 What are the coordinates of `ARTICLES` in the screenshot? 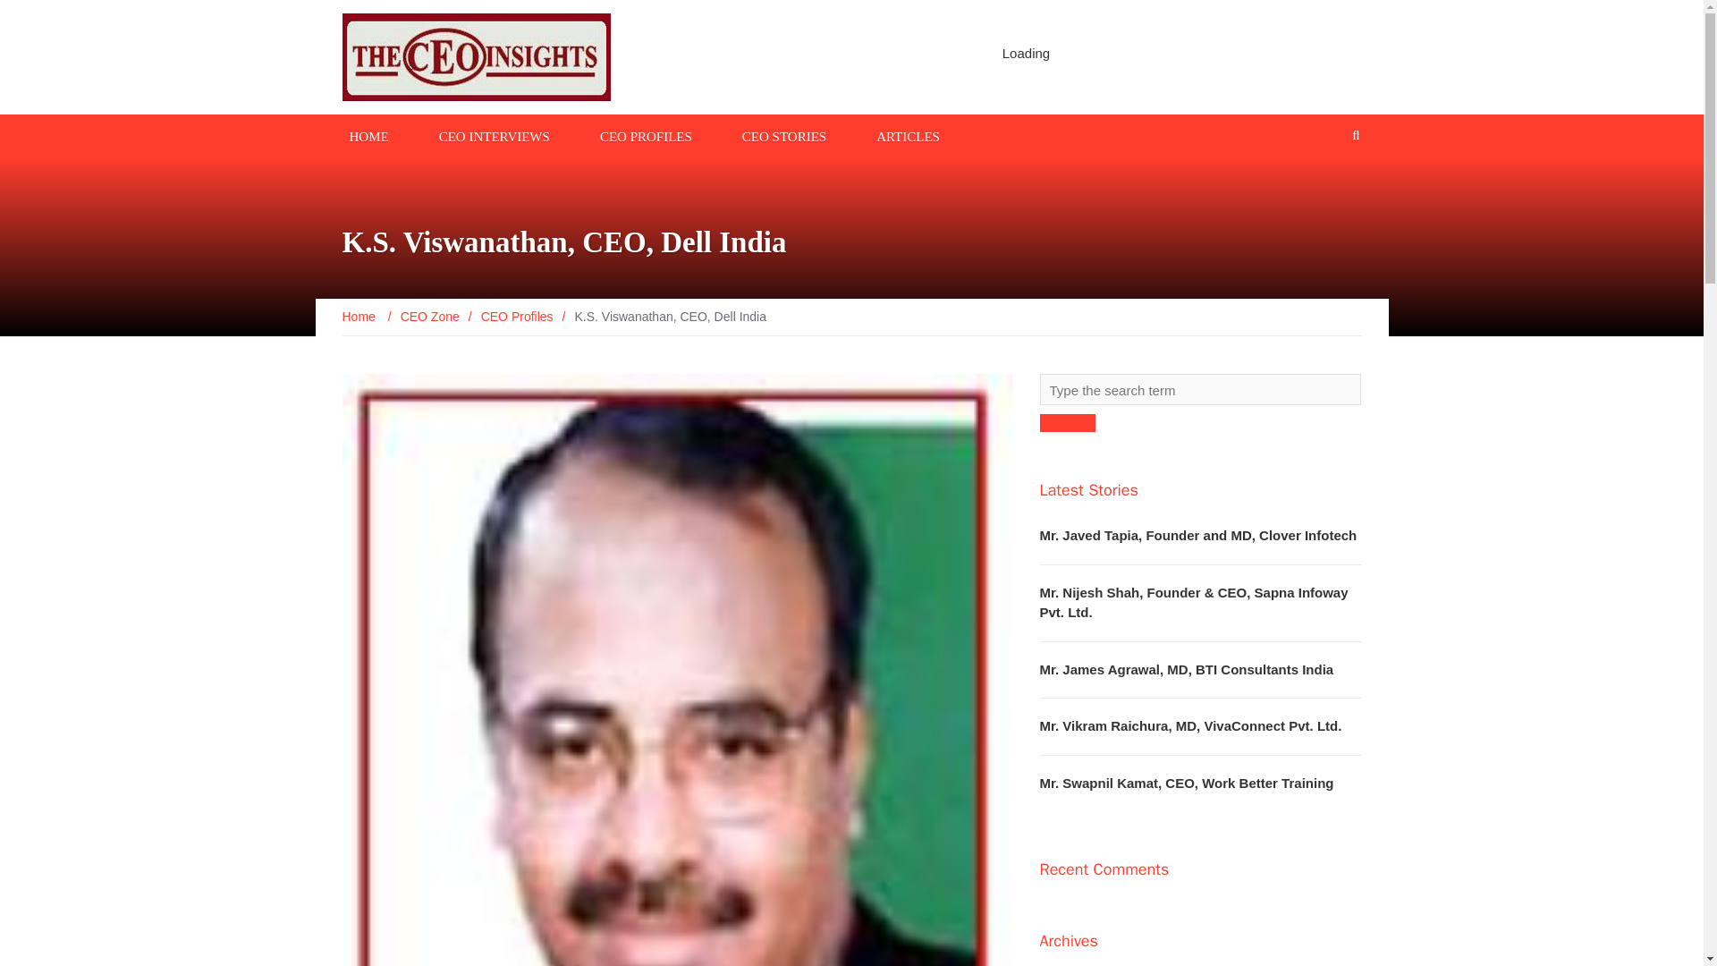 It's located at (908, 135).